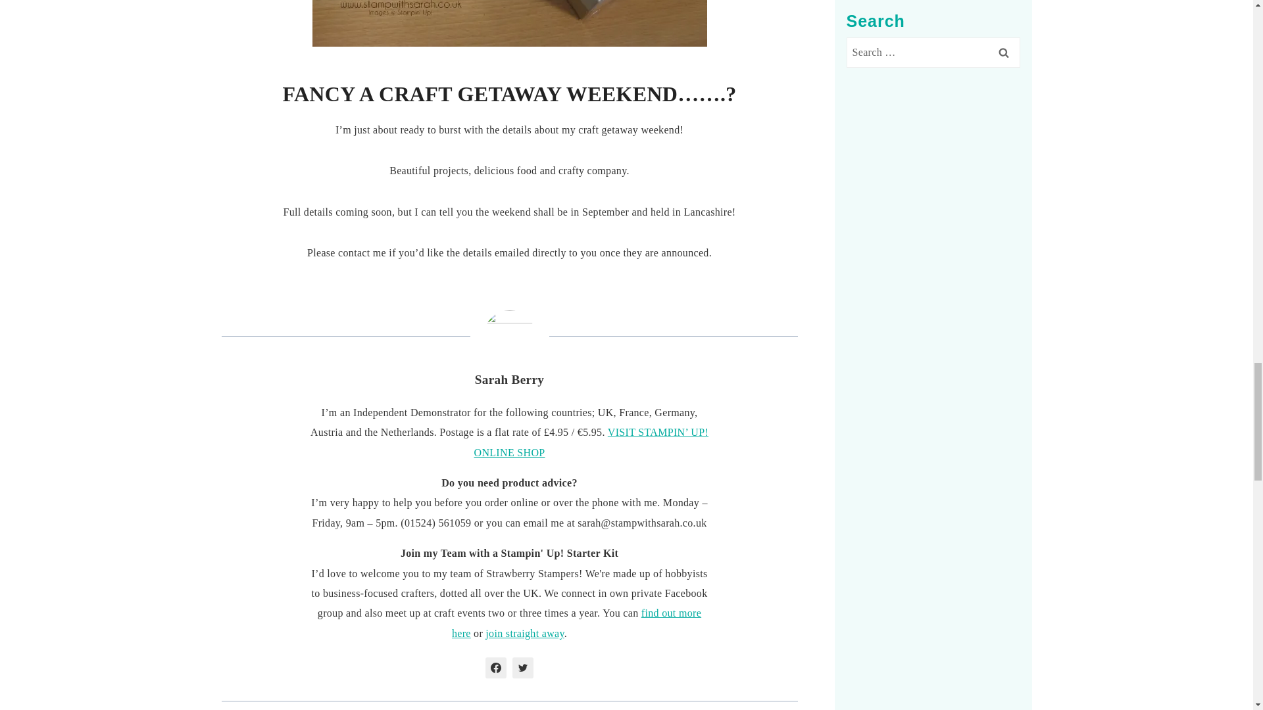  Describe the element at coordinates (495, 668) in the screenshot. I see `Follow Sarah Berry on Facebook` at that location.